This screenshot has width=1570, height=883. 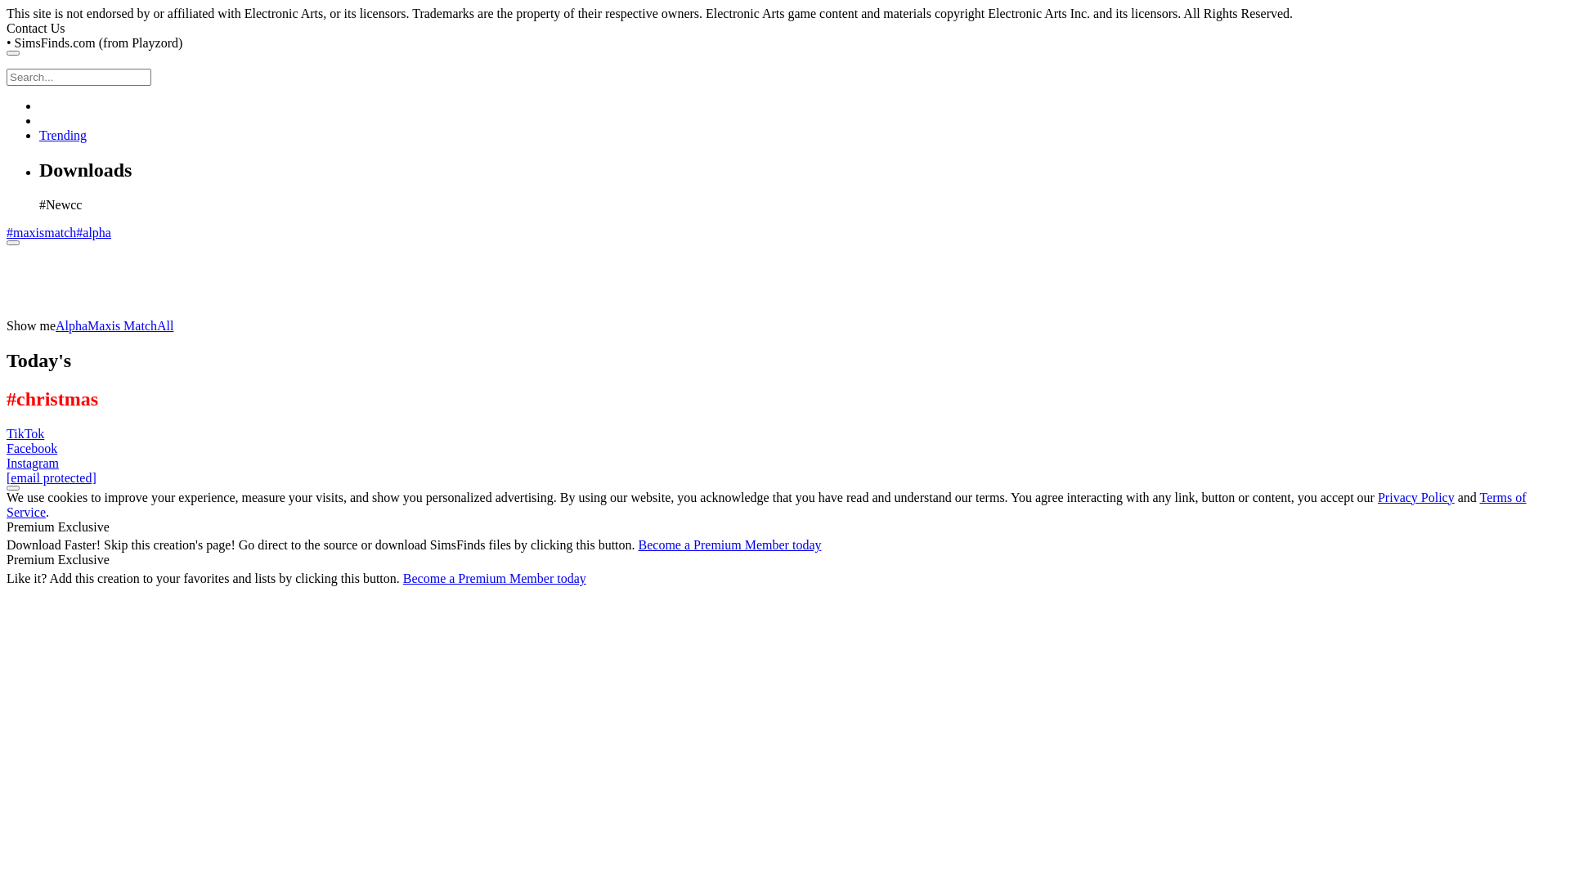 I want to click on #alpha, so click(x=93, y=232).